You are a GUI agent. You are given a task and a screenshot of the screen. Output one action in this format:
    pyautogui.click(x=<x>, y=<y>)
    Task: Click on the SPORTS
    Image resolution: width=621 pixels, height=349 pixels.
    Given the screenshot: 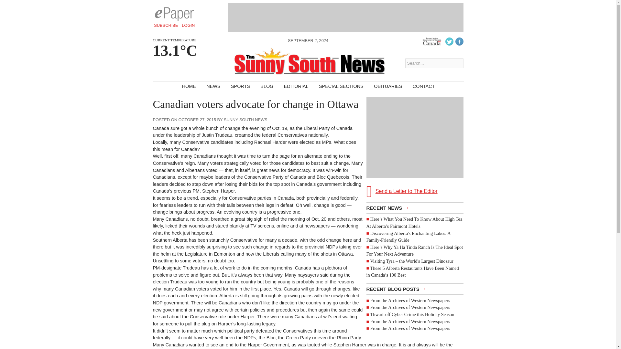 What is the action you would take?
    pyautogui.click(x=241, y=87)
    